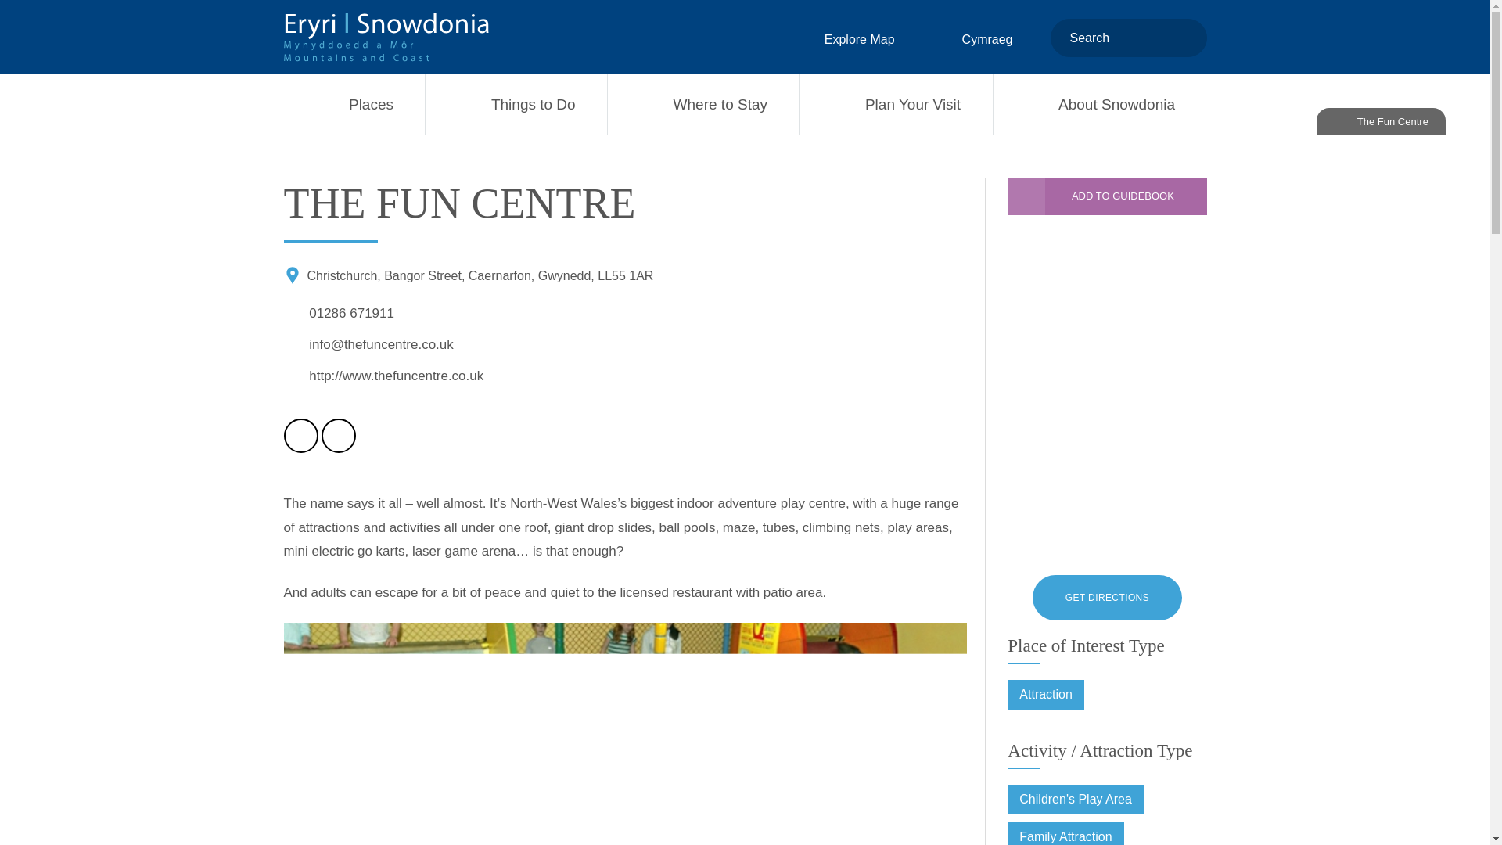 Image resolution: width=1502 pixels, height=845 pixels. What do you see at coordinates (895, 105) in the screenshot?
I see `Plan Your Visit` at bounding box center [895, 105].